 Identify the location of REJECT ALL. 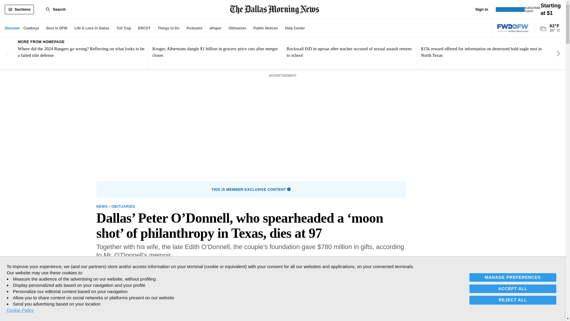
(513, 300).